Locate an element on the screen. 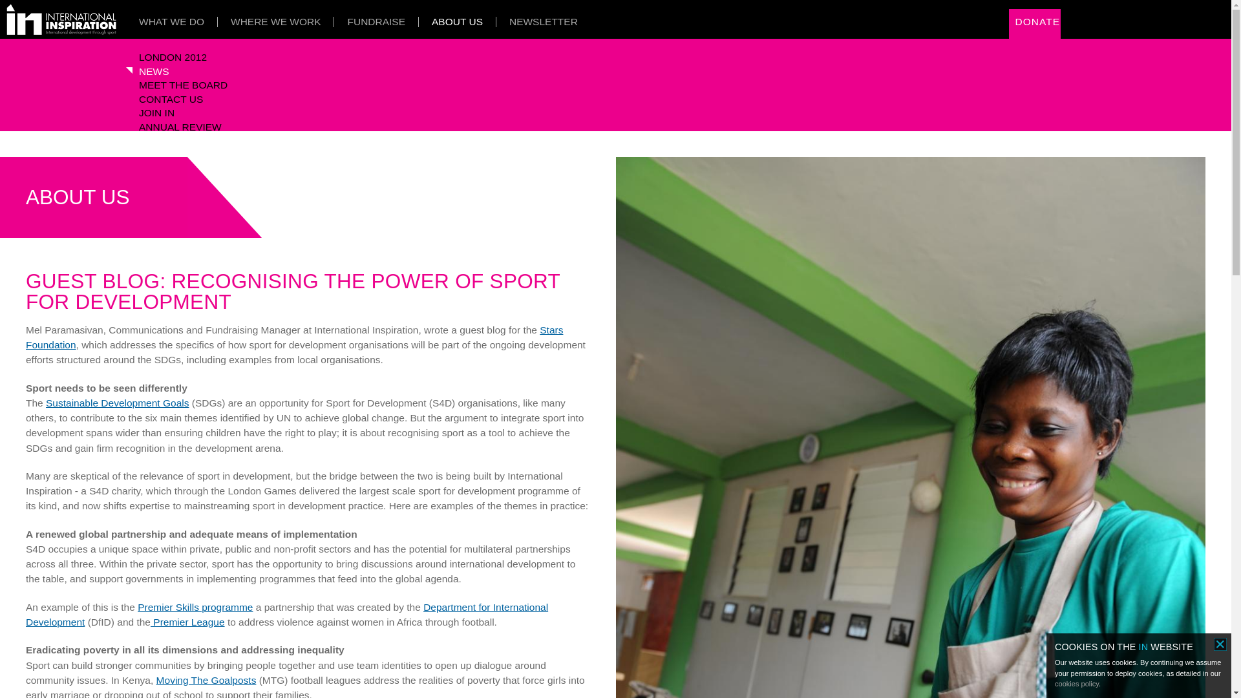  ABOUT US is located at coordinates (106, 198).